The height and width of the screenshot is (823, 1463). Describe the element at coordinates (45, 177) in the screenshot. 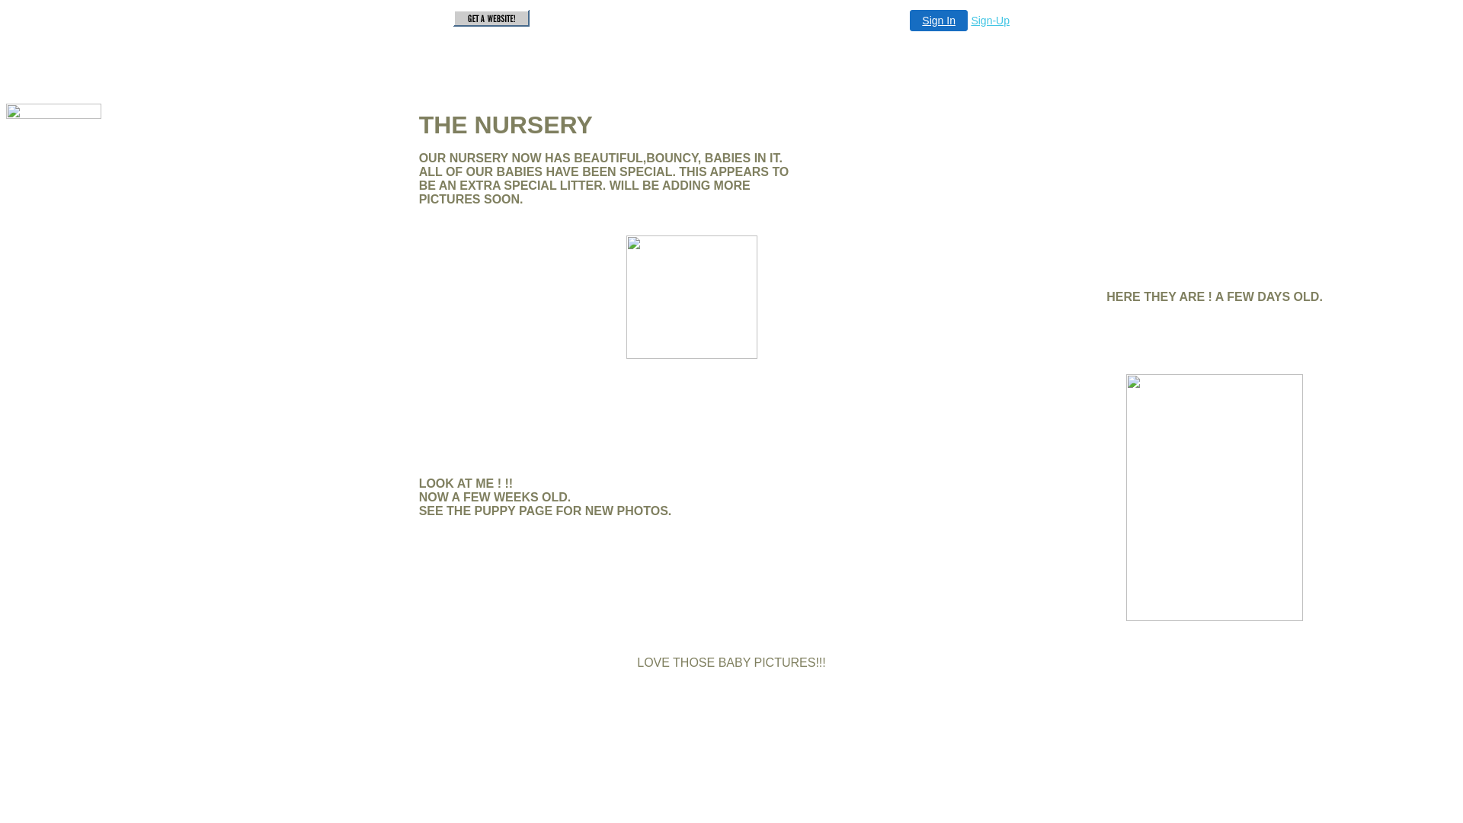

I see `Contact Page` at that location.